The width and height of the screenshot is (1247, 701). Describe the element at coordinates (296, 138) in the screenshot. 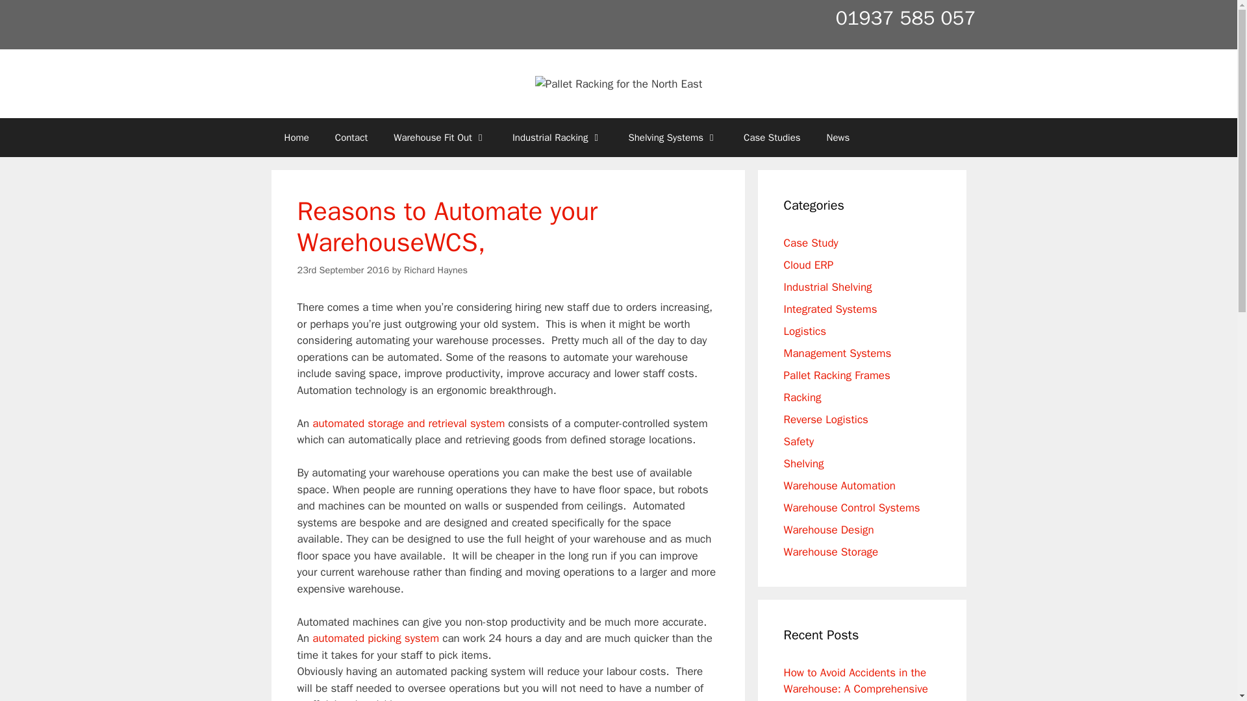

I see `Home` at that location.